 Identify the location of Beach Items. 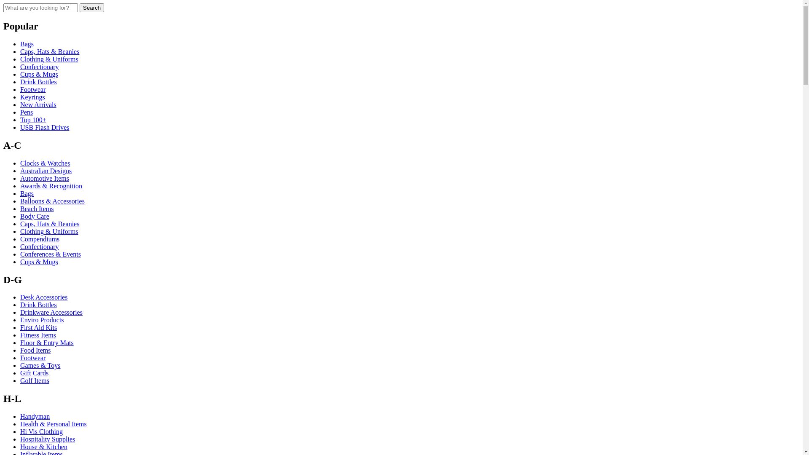
(37, 209).